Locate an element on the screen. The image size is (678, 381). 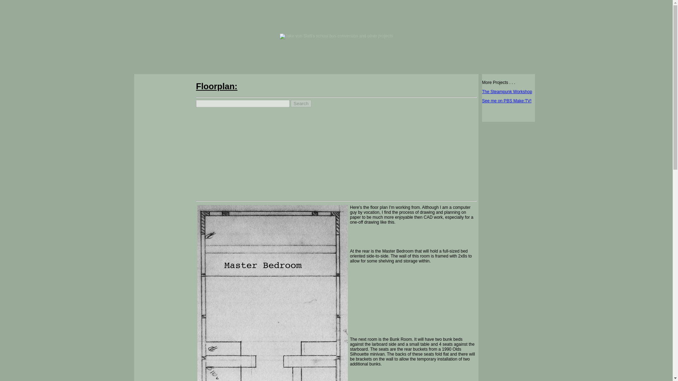
See me on PBS Make:TV! is located at coordinates (507, 101).